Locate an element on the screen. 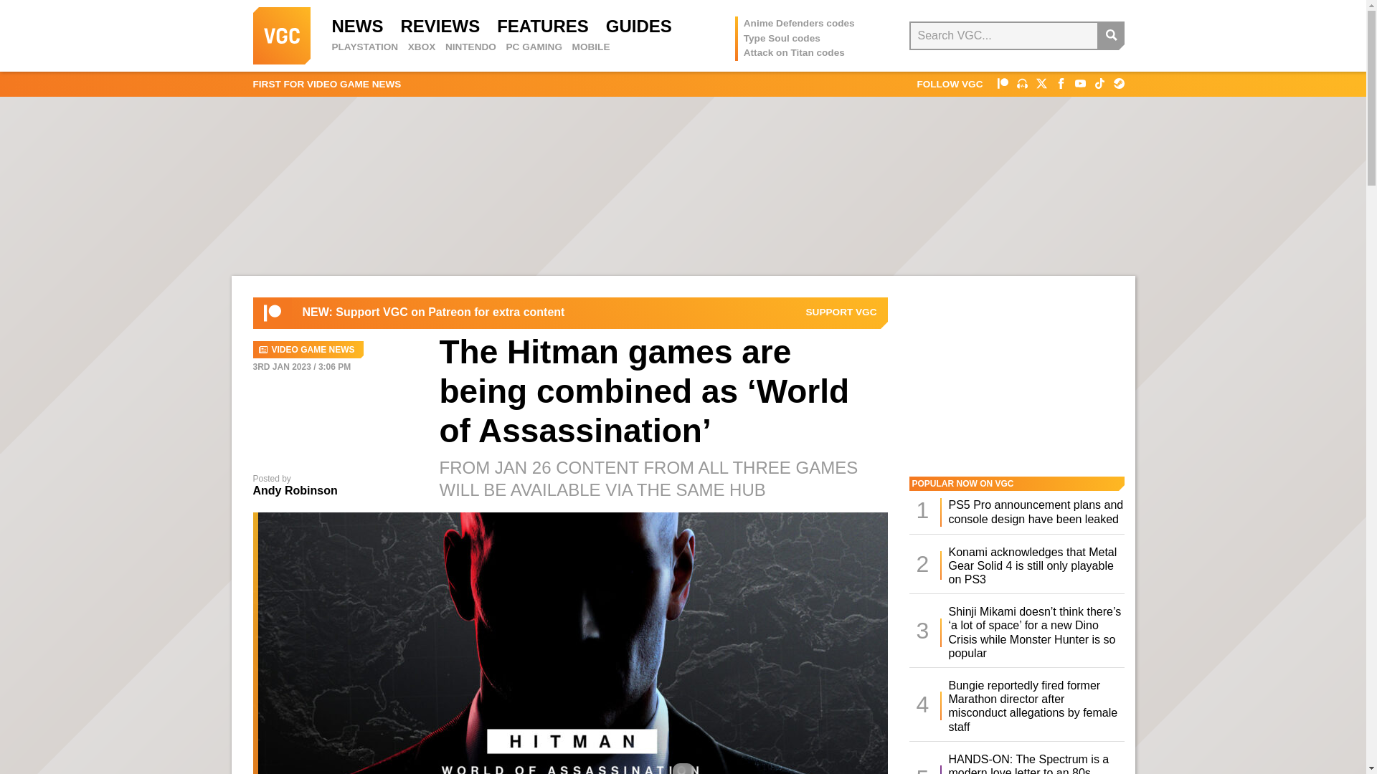 This screenshot has height=774, width=1377. Attack on Titan codes is located at coordinates (794, 52).